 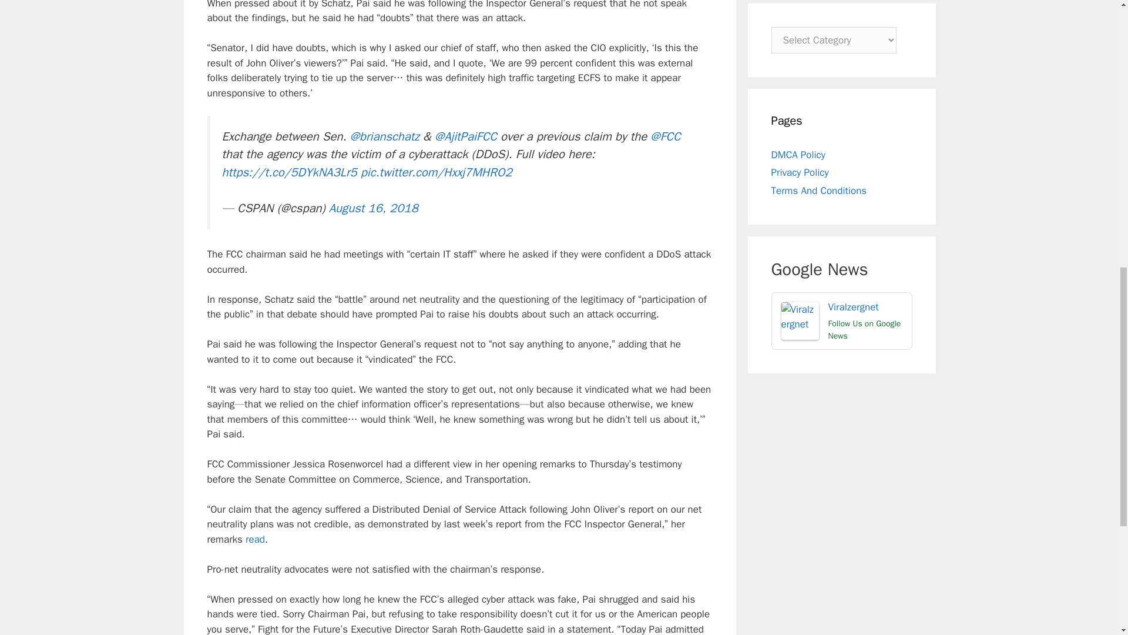 I want to click on Scroll back to top, so click(x=1090, y=558).